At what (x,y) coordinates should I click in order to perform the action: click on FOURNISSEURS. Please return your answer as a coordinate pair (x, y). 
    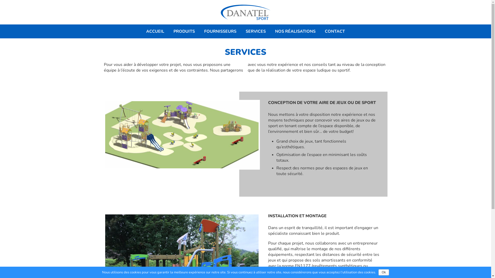
    Looking at the image, I should click on (220, 31).